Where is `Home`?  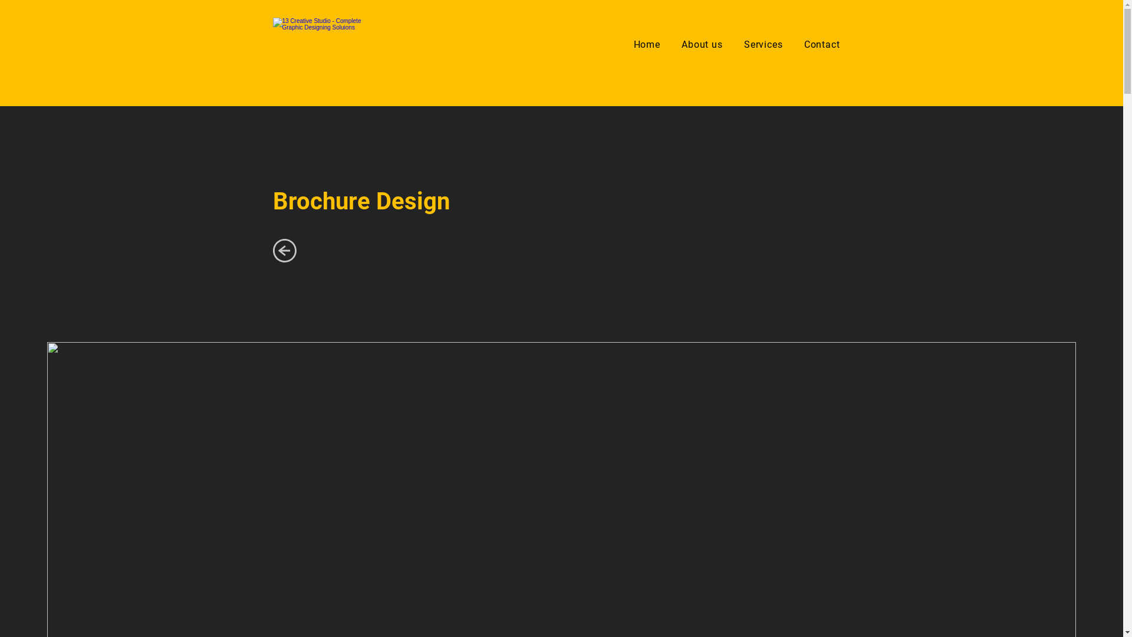
Home is located at coordinates (647, 45).